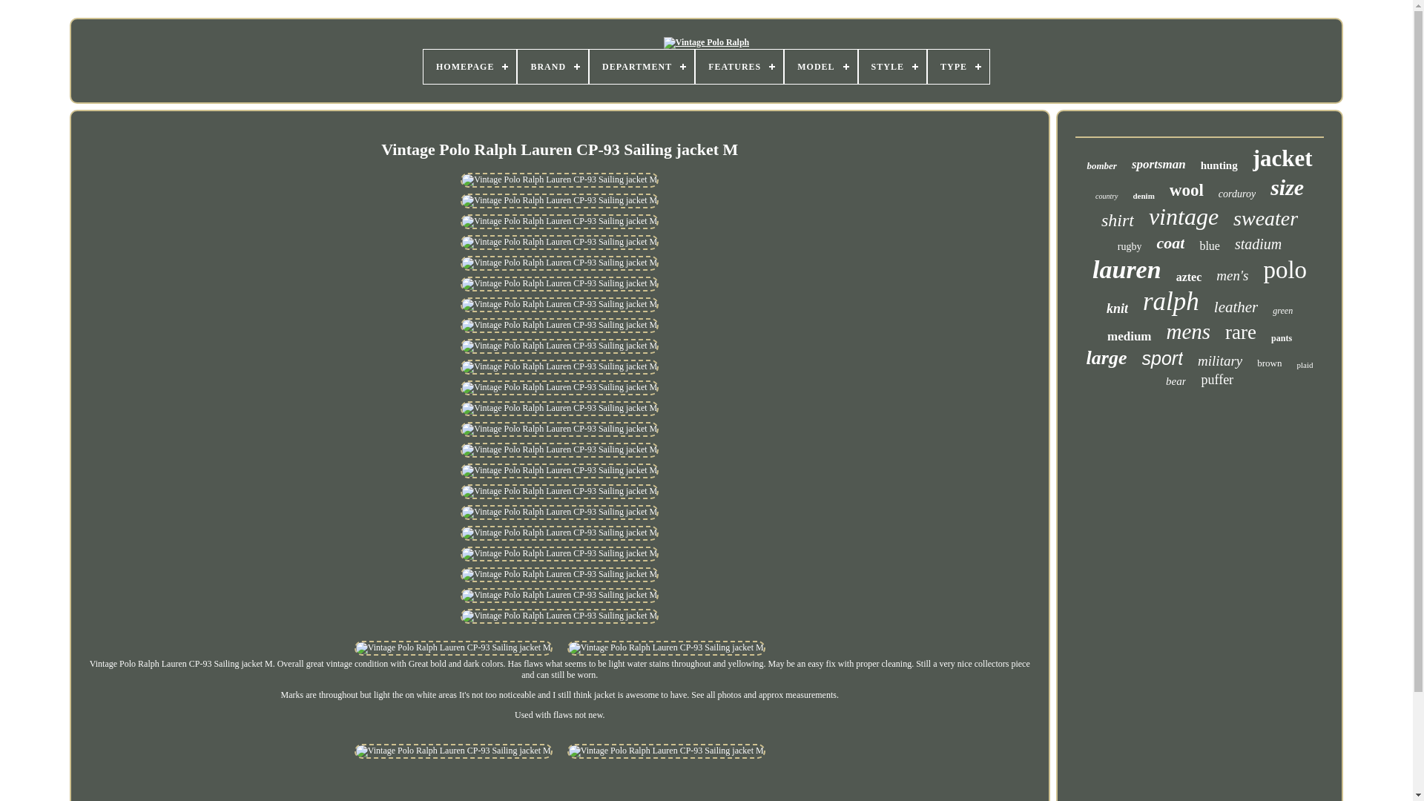 The image size is (1424, 801). What do you see at coordinates (469, 67) in the screenshot?
I see `HOMEPAGE` at bounding box center [469, 67].